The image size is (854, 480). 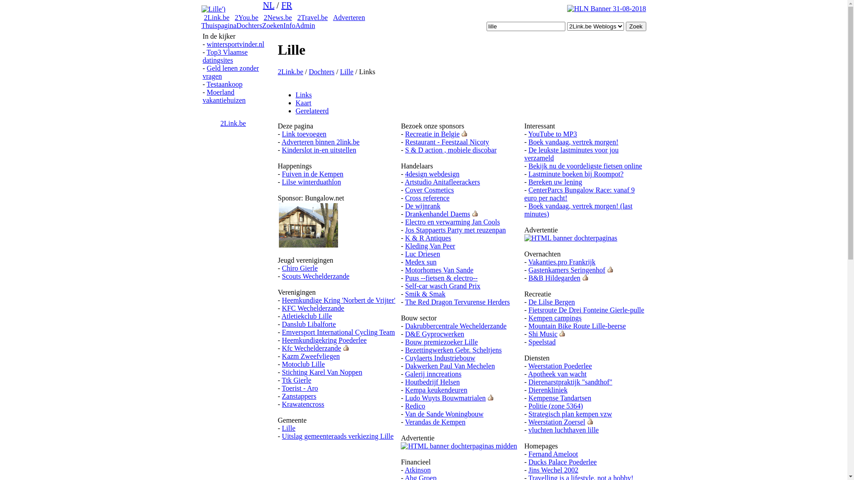 I want to click on Jos Stappaerts Party met reuzenpan, so click(x=455, y=230).